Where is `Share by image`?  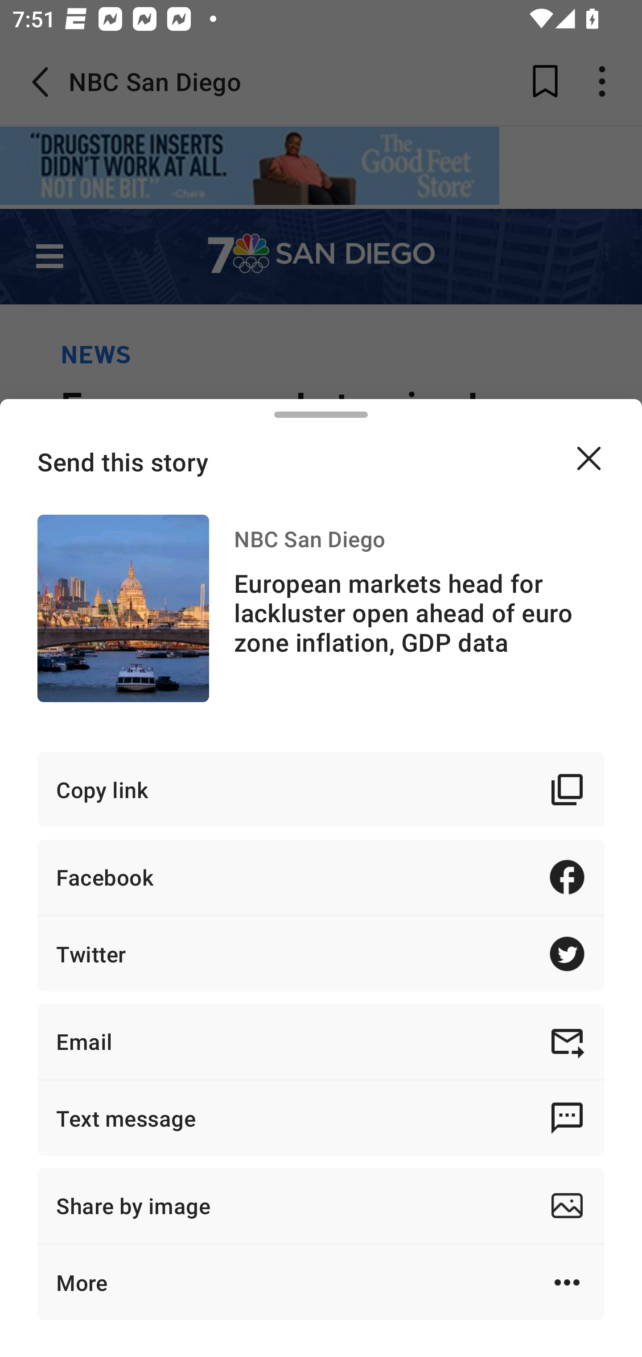 Share by image is located at coordinates (321, 1205).